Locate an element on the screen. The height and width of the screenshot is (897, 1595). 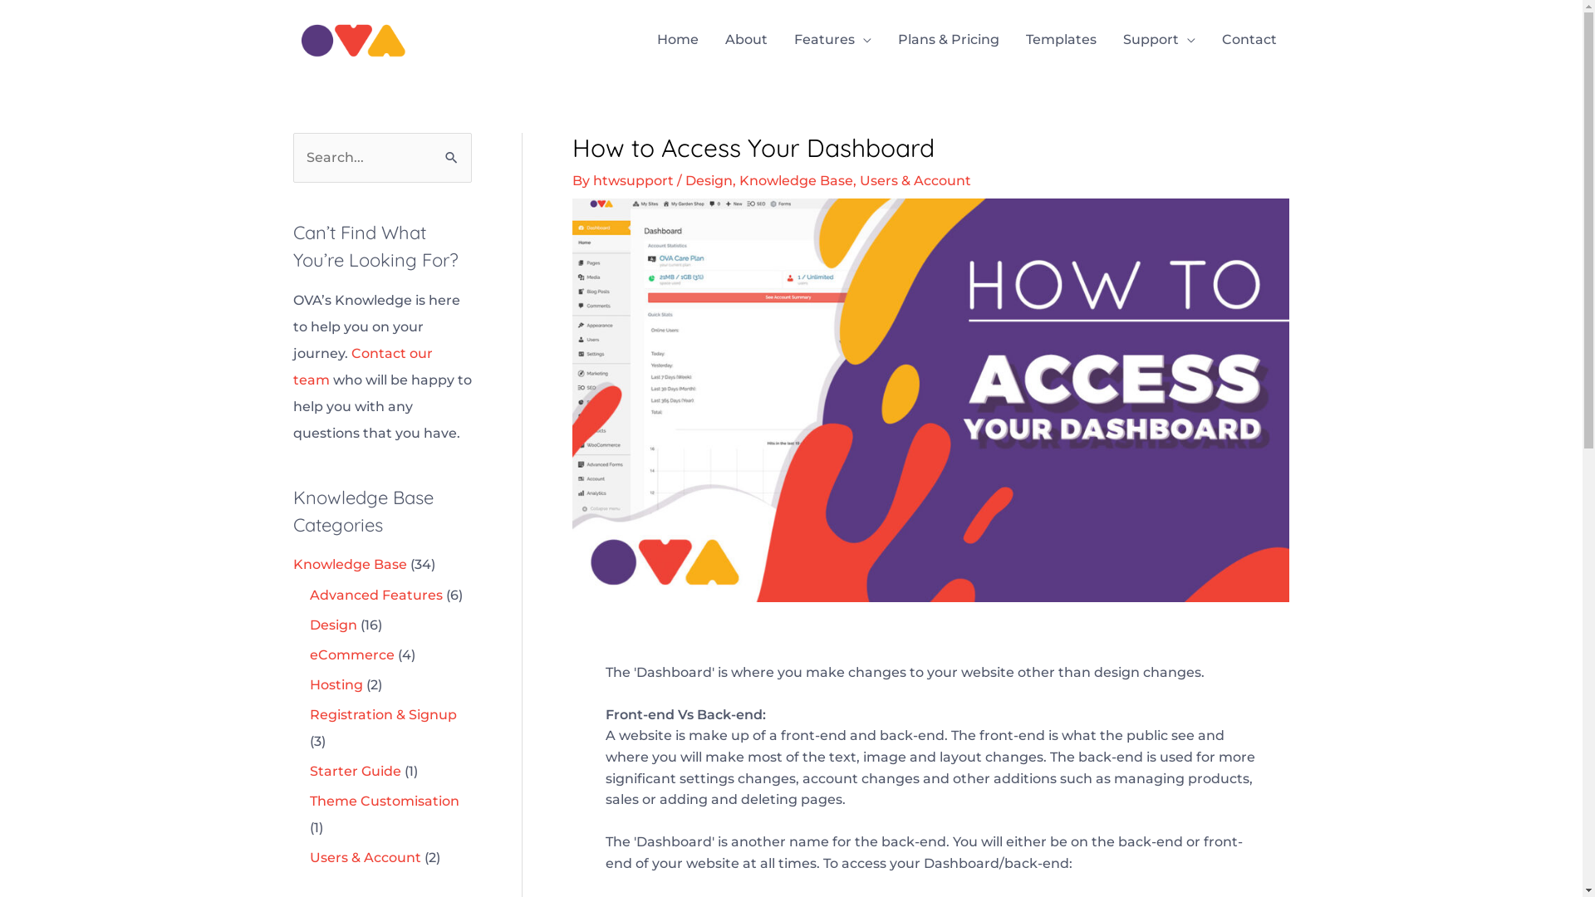
Knowledge Base is located at coordinates (796, 181).